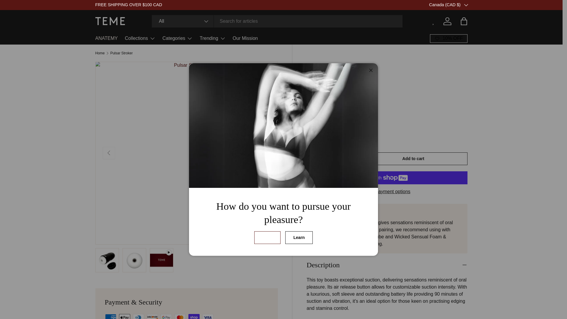 This screenshot has height=319, width=567. What do you see at coordinates (183, 21) in the screenshot?
I see `All` at bounding box center [183, 21].